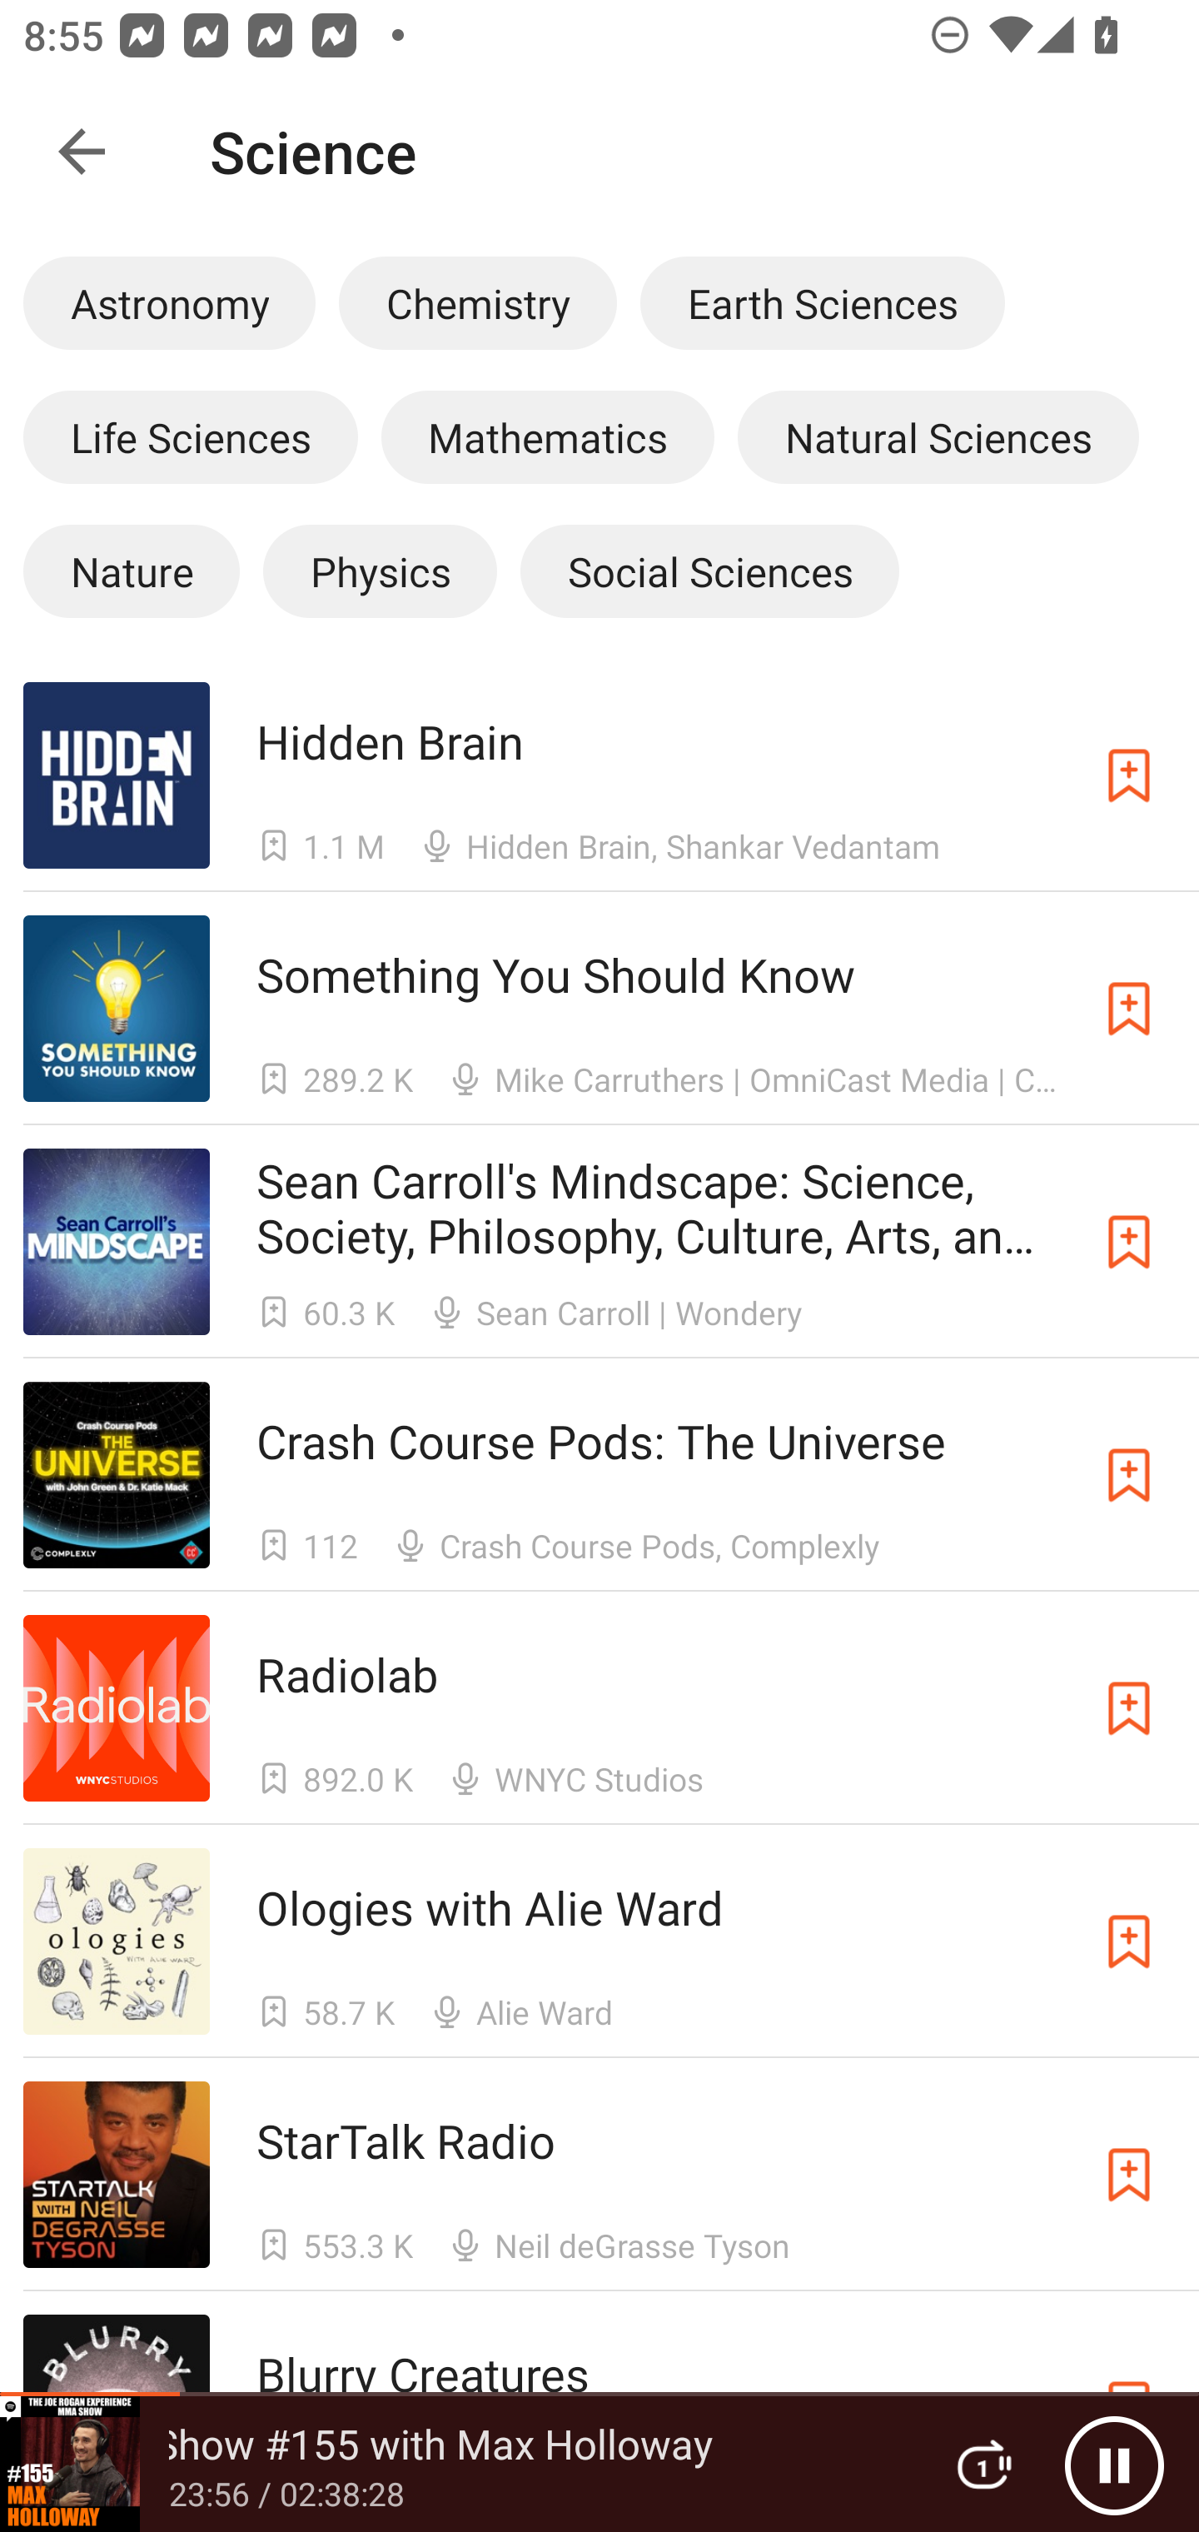 This screenshot has width=1199, height=2532. Describe the element at coordinates (1129, 1242) in the screenshot. I see `Subscribe` at that location.